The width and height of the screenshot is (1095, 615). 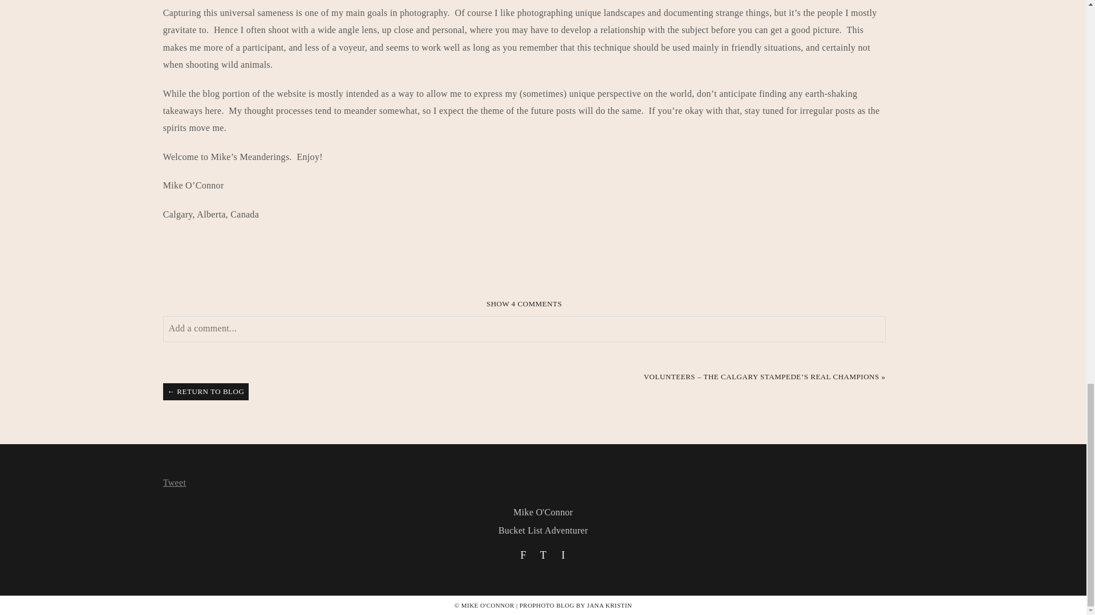 What do you see at coordinates (524, 304) in the screenshot?
I see `SHOW 4 COMMENTS` at bounding box center [524, 304].